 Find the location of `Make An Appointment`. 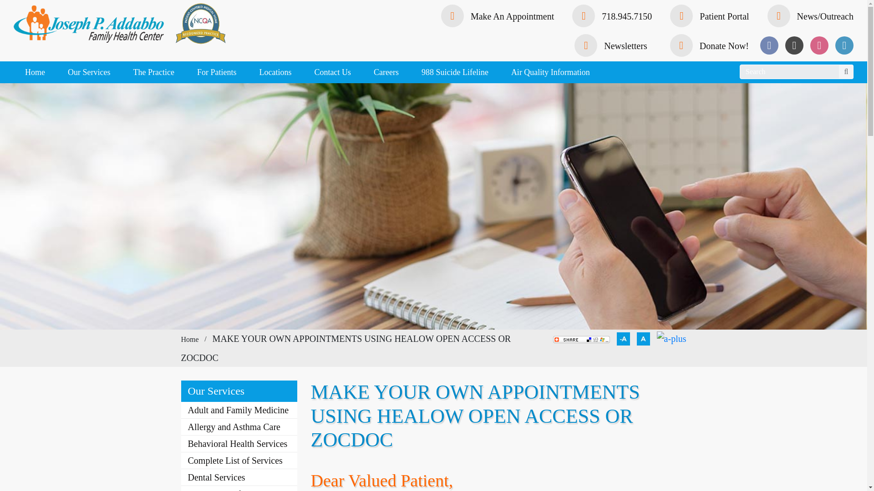

Make An Appointment is located at coordinates (498, 16).